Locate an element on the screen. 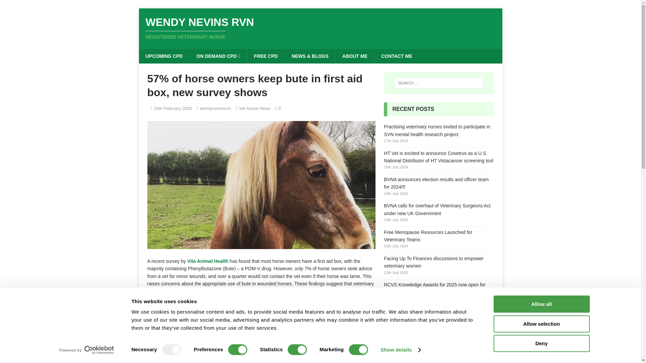  Wendy Nevins RVN is located at coordinates (320, 28).